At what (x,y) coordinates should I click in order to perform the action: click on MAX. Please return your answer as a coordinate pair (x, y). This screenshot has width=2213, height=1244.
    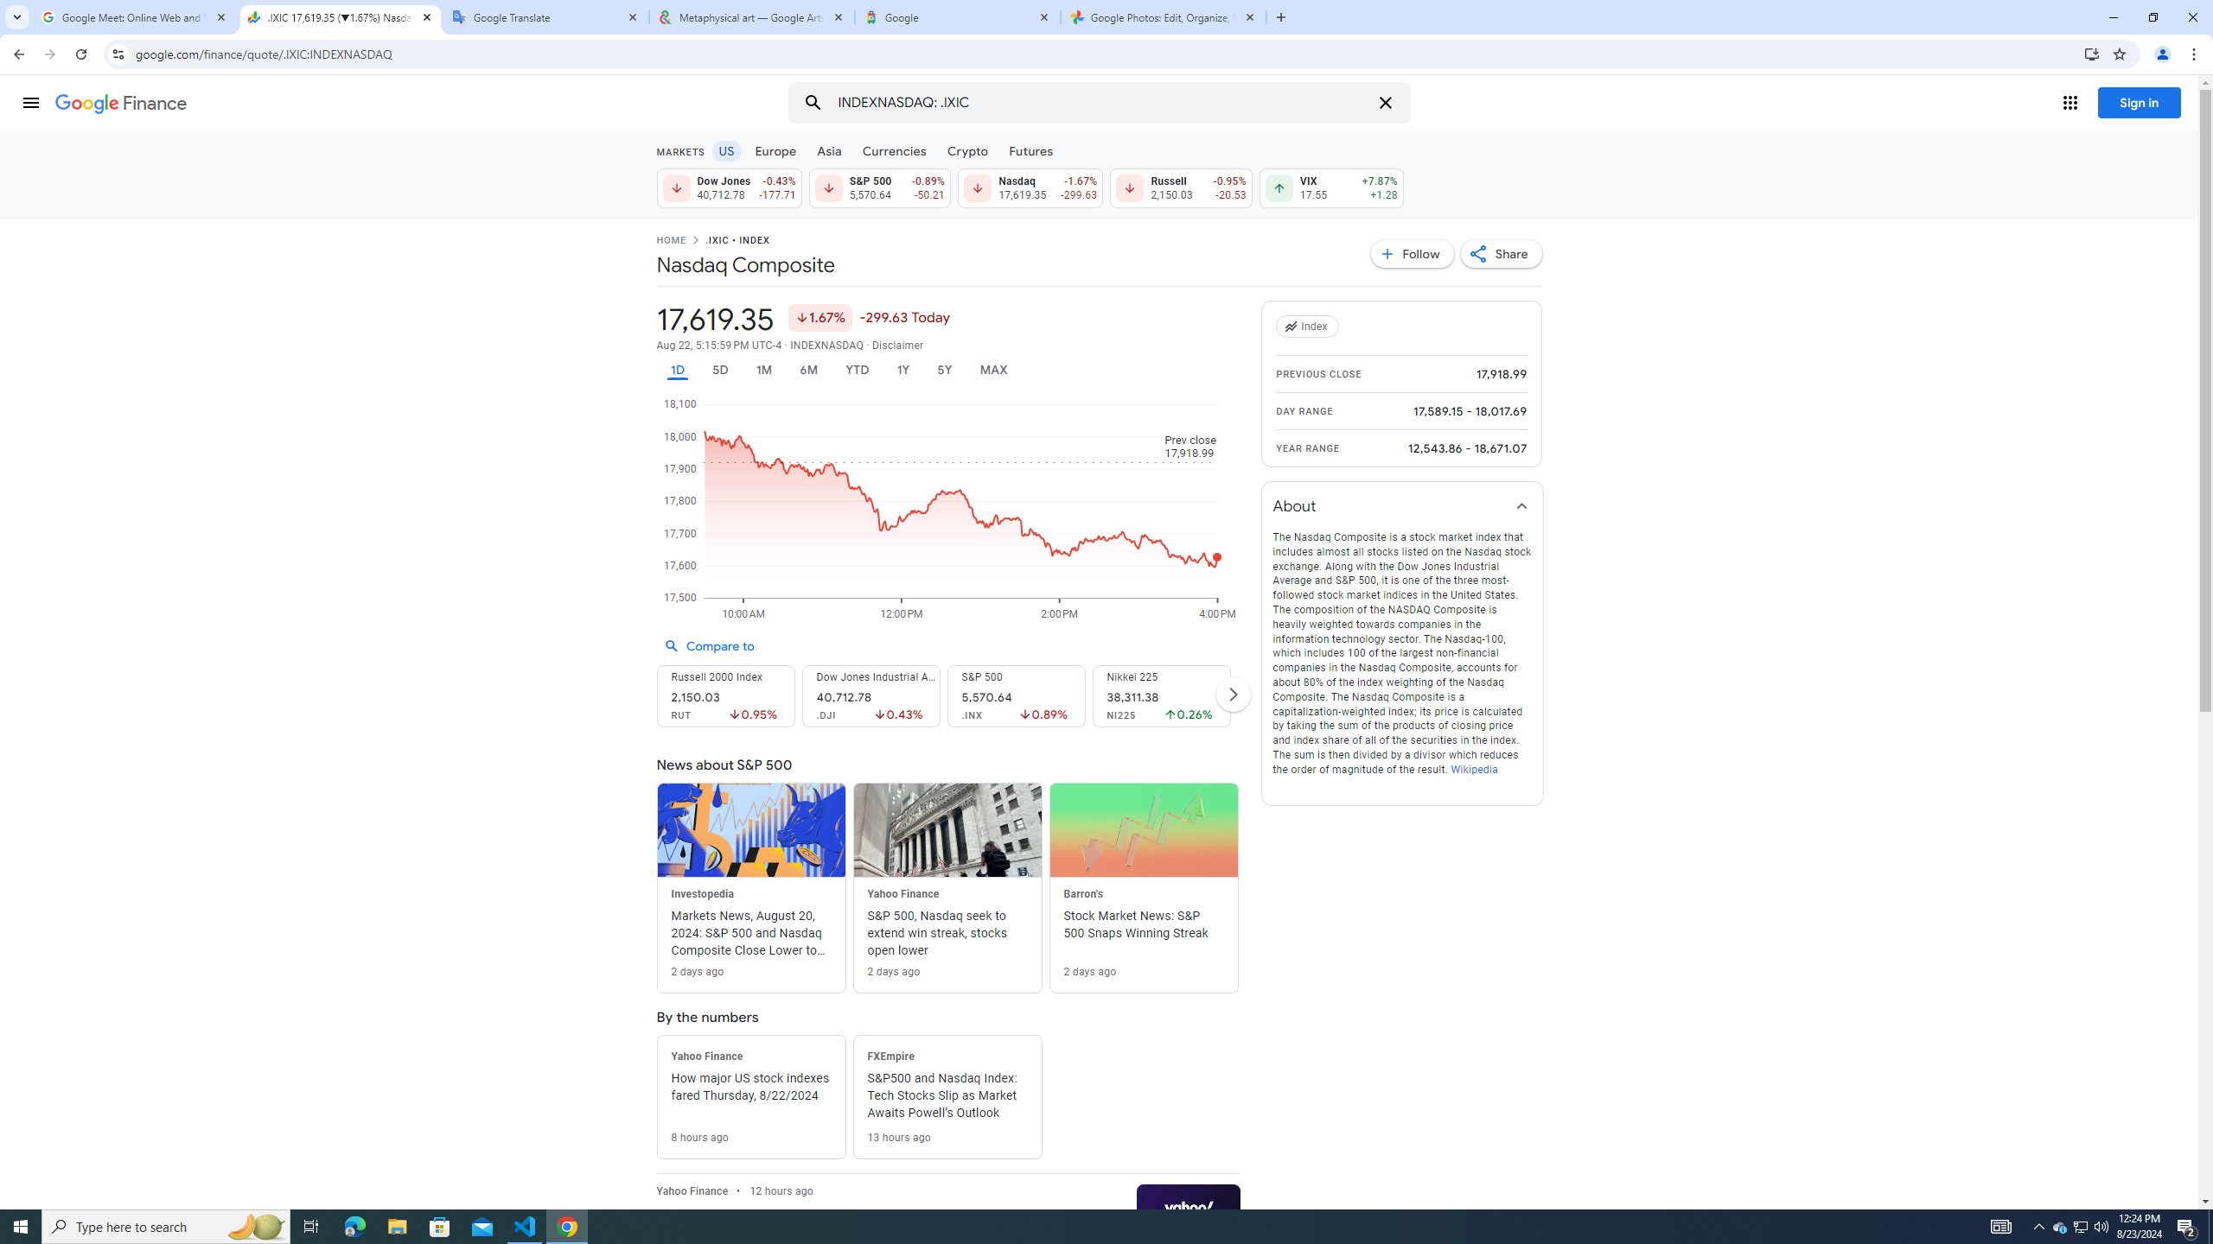
    Looking at the image, I should click on (993, 370).